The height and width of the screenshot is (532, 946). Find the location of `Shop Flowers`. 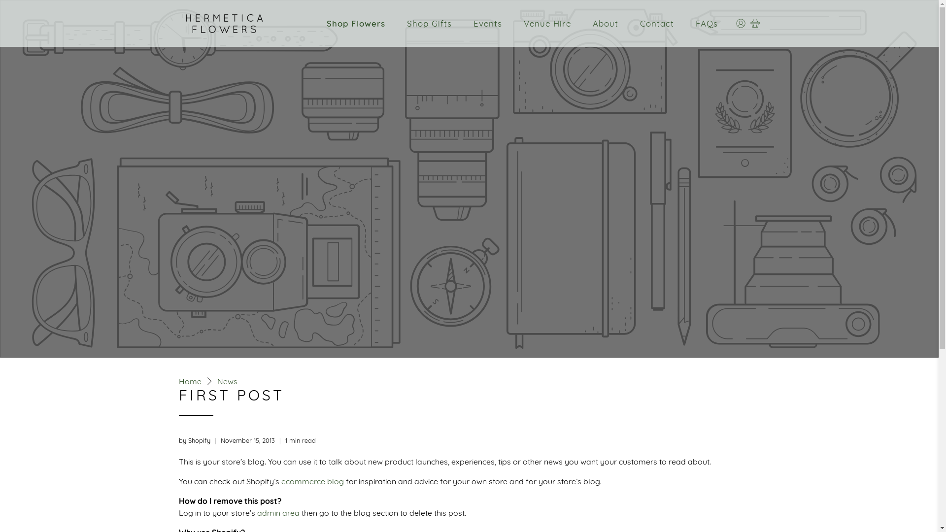

Shop Flowers is located at coordinates (356, 24).